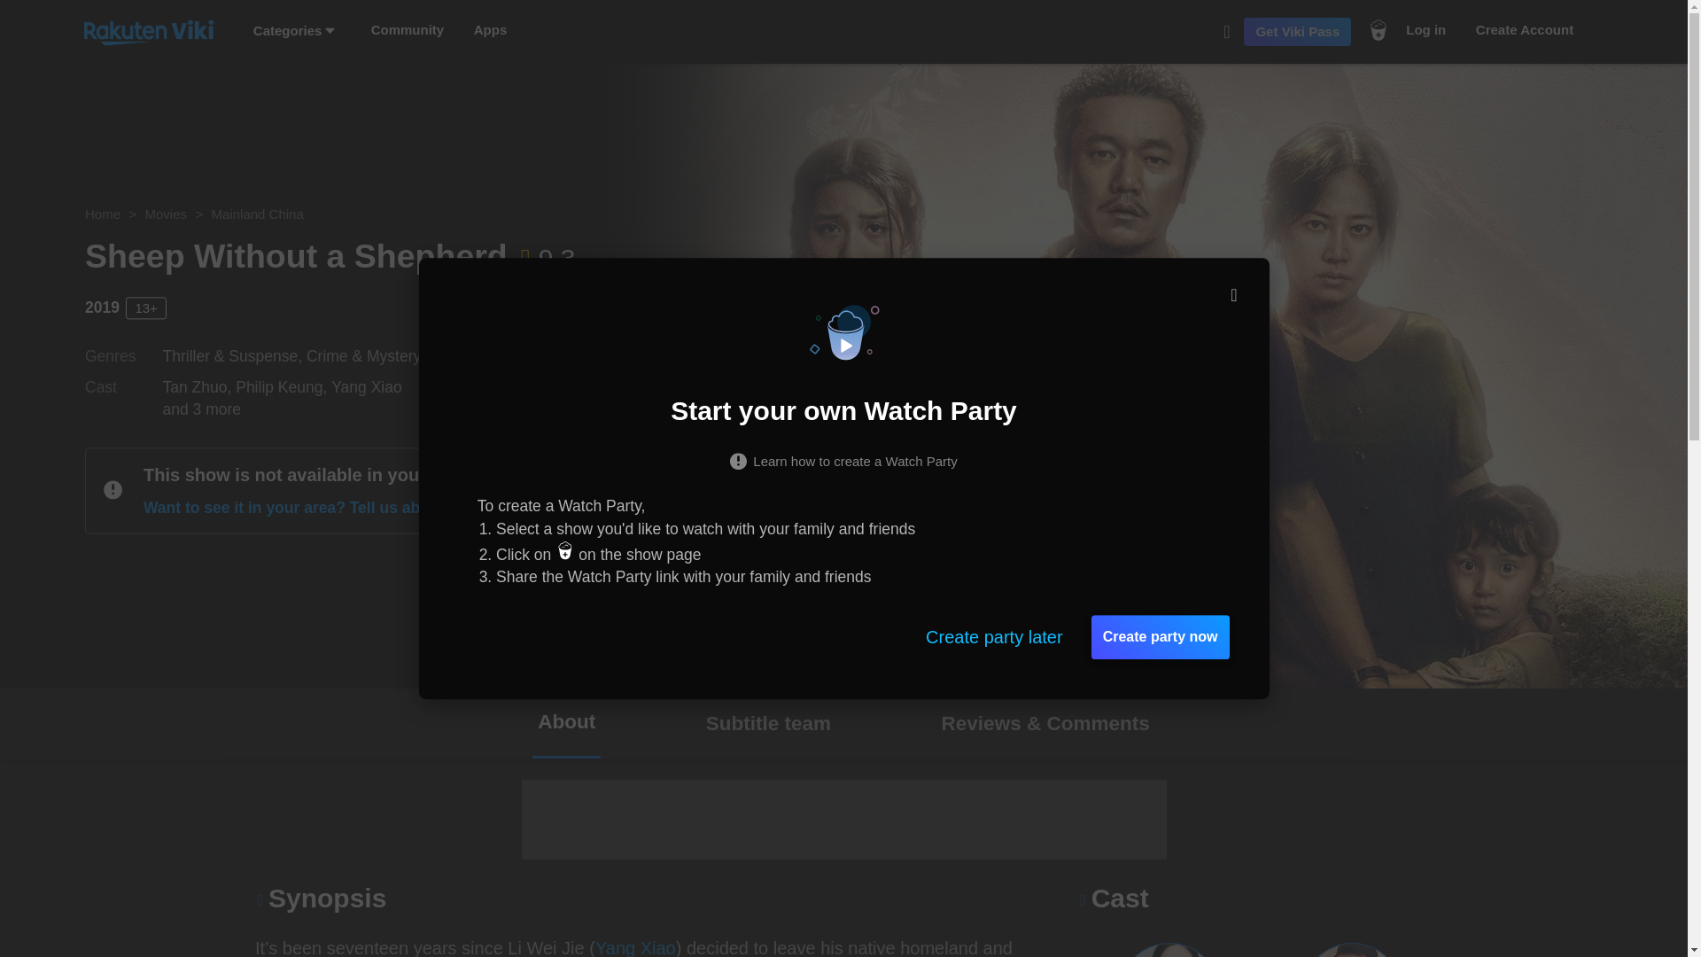 This screenshot has height=957, width=1701. I want to click on Movies, so click(166, 214).